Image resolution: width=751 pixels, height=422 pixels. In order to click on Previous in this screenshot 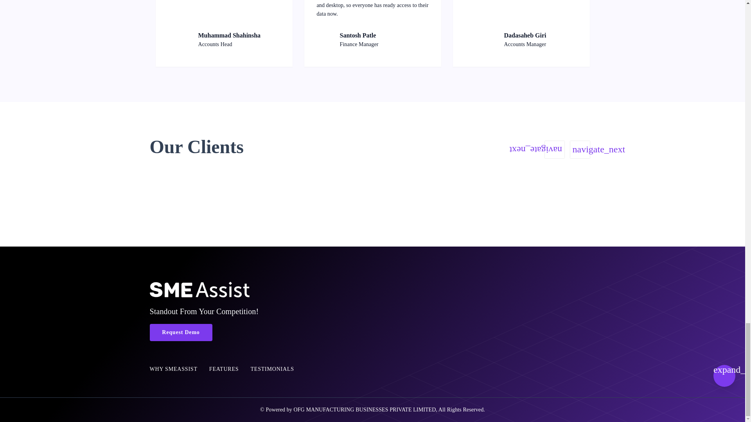, I will do `click(554, 149)`.